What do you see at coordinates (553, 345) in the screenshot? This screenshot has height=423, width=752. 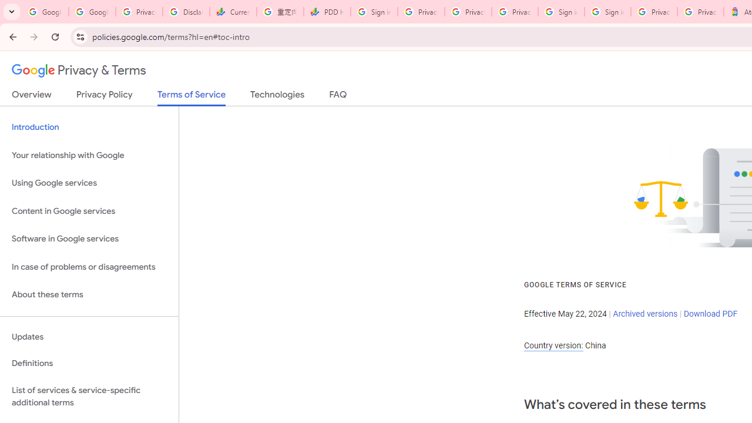 I see `Country version:` at bounding box center [553, 345].